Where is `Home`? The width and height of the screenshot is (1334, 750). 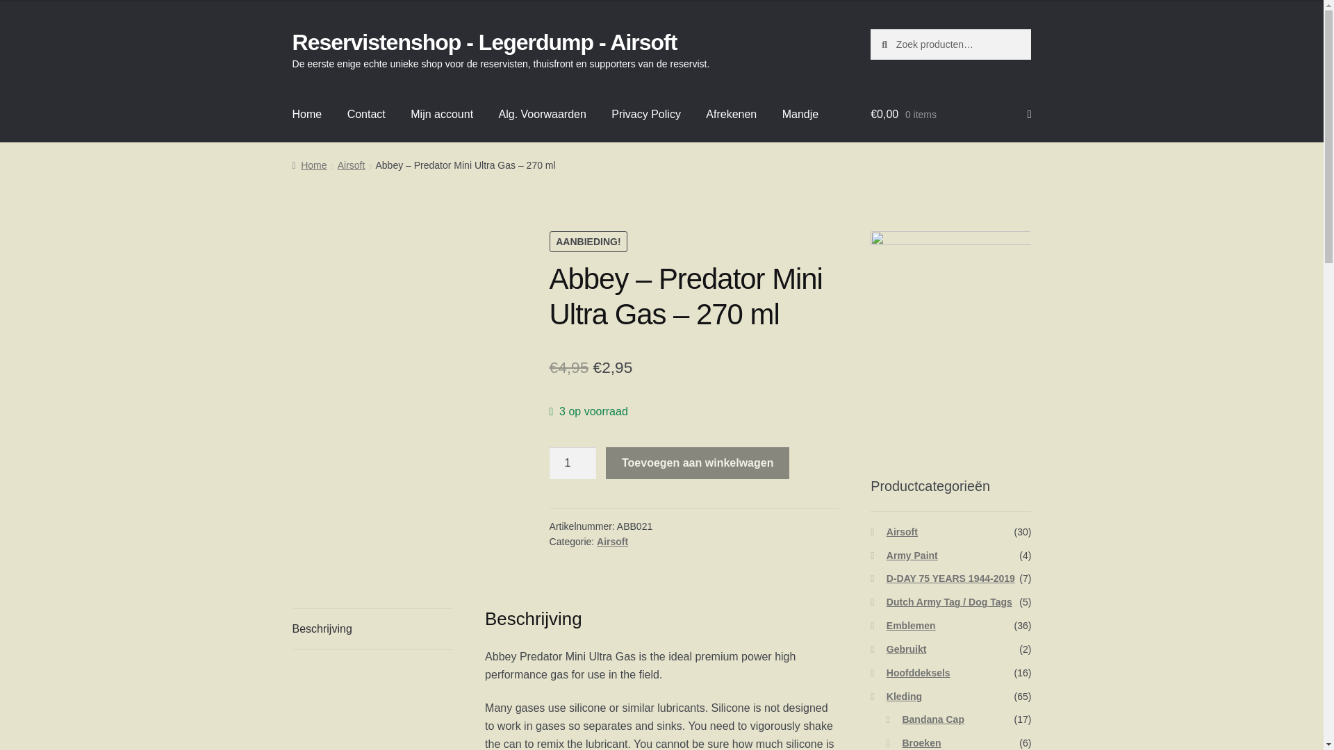 Home is located at coordinates (307, 115).